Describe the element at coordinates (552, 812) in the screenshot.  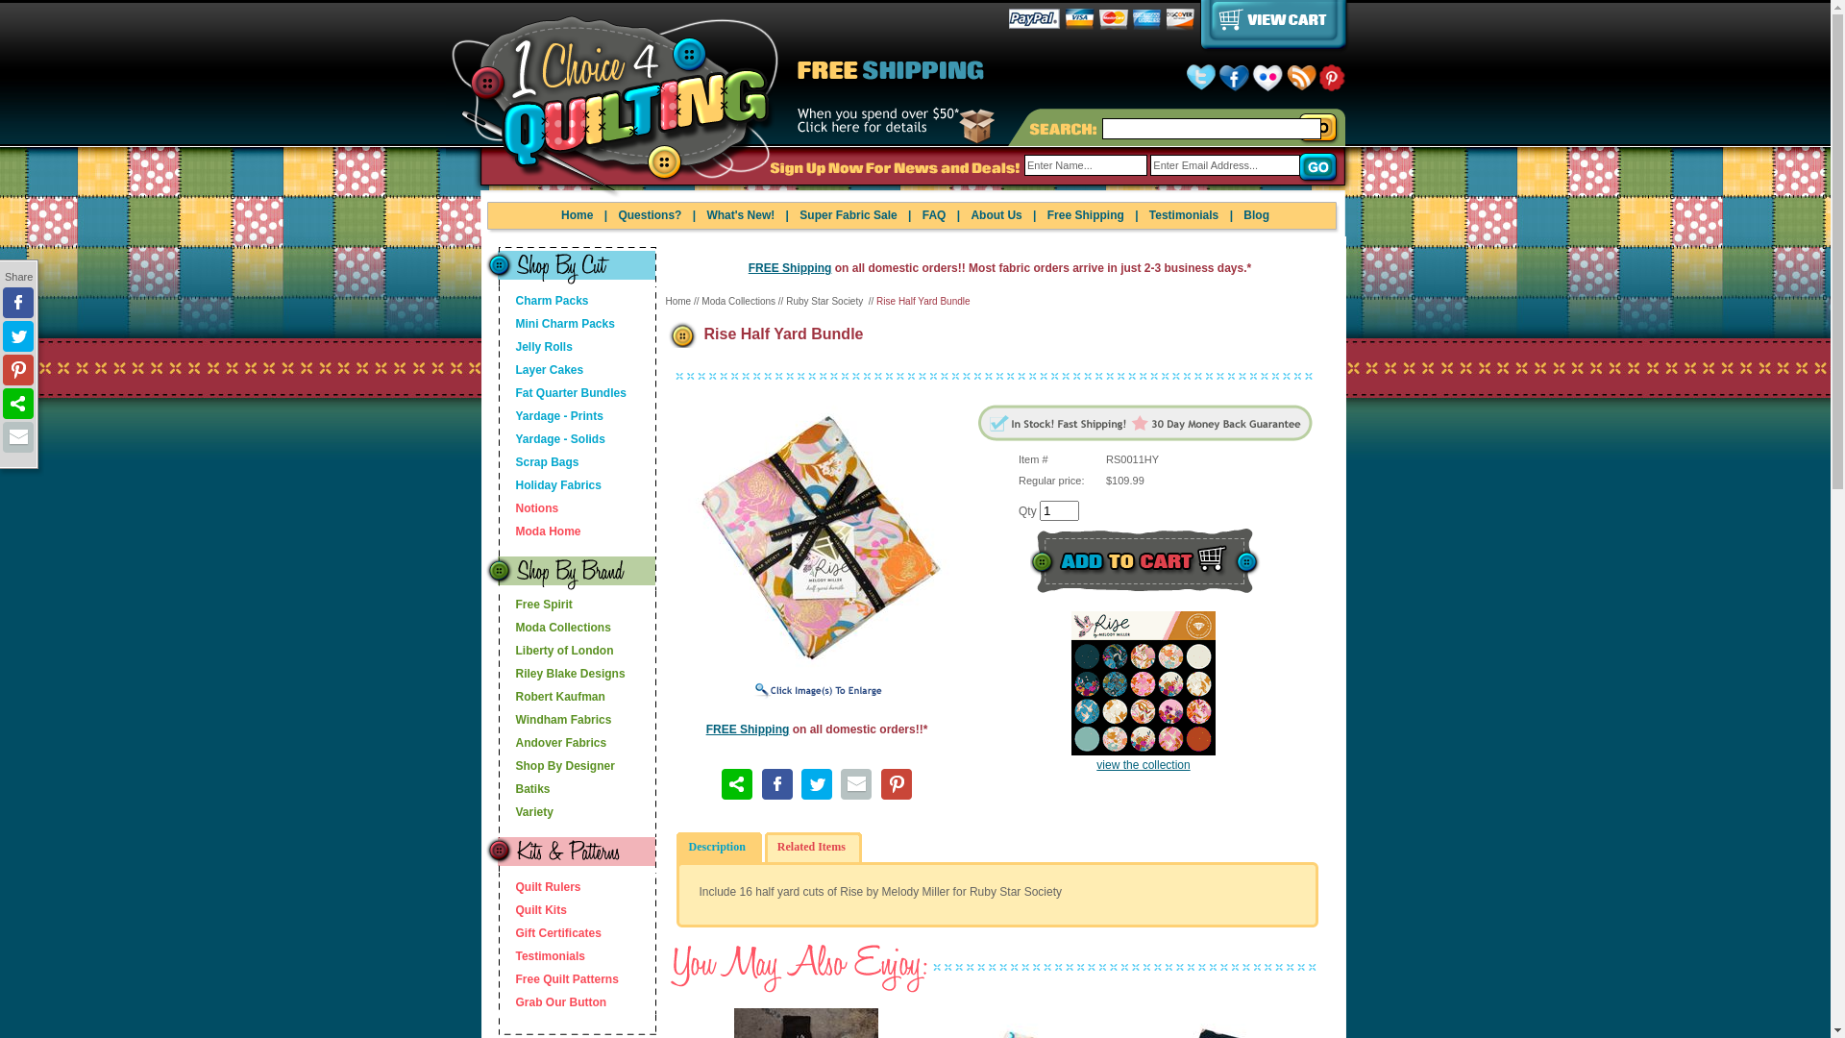
I see `Variety` at that location.